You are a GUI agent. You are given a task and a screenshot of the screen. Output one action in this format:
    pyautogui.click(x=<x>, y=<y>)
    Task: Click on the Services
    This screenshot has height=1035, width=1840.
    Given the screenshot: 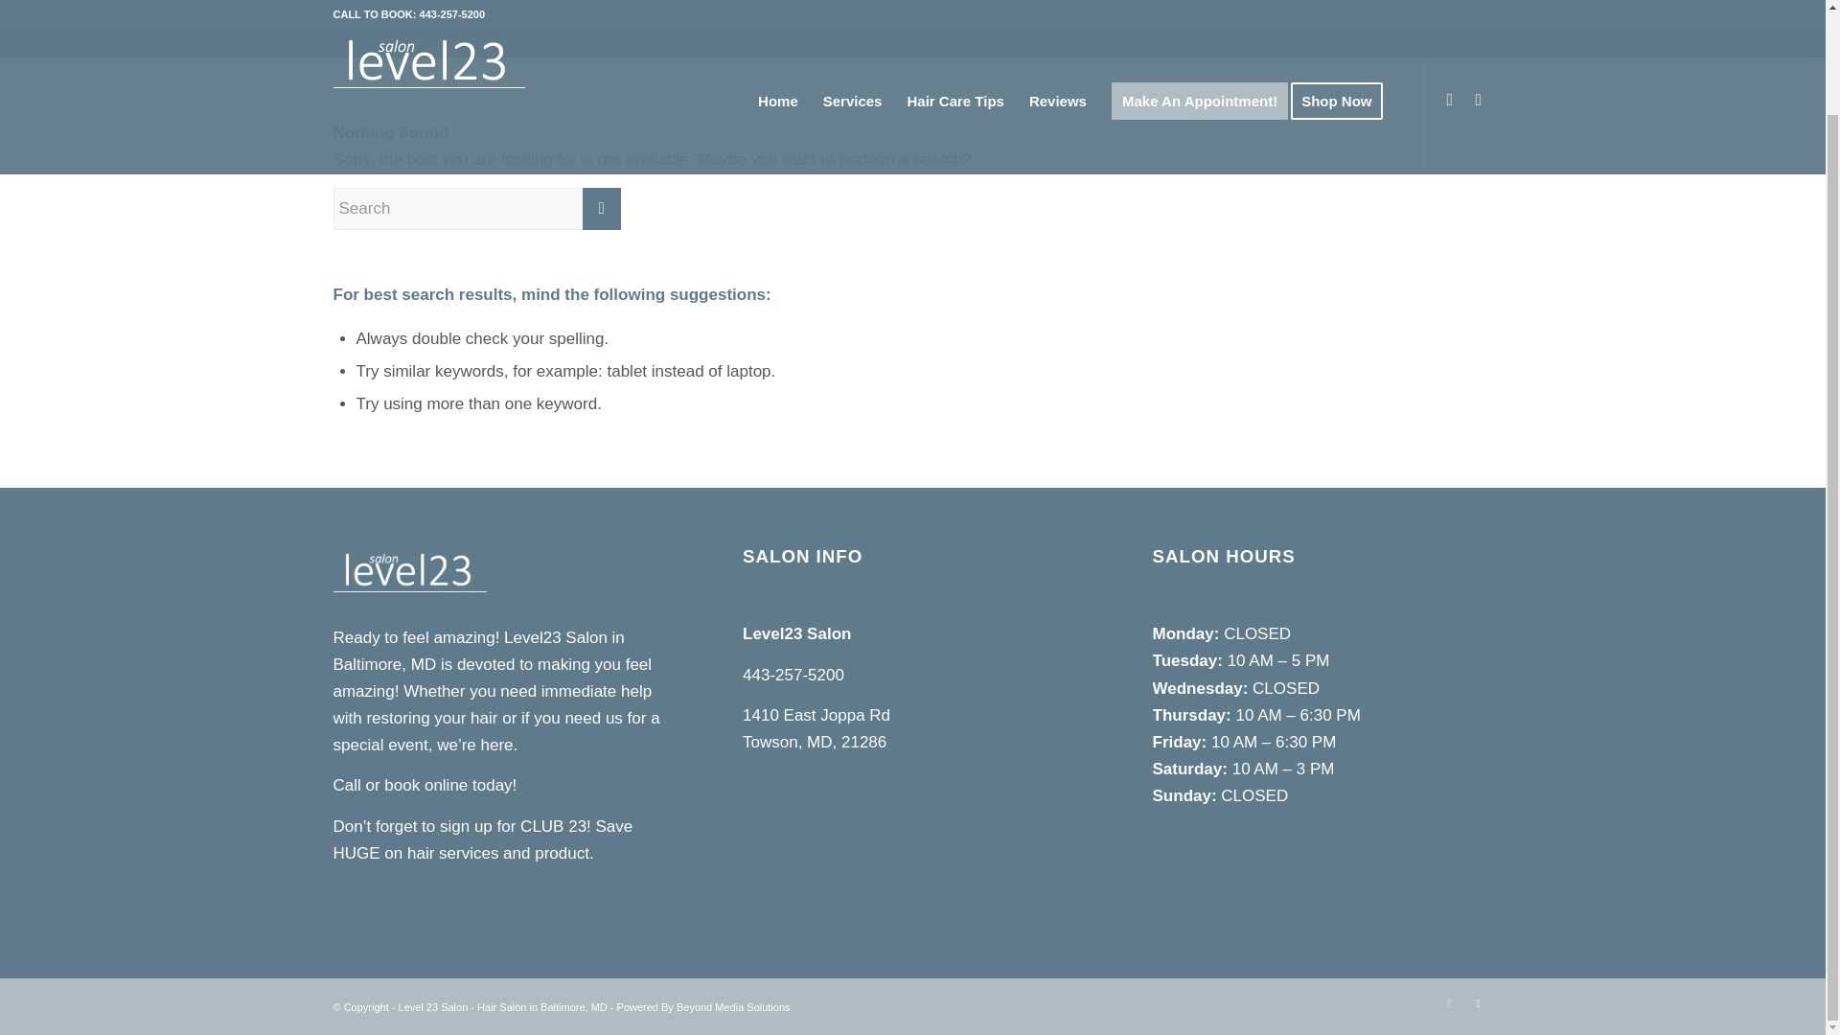 What is the action you would take?
    pyautogui.click(x=853, y=29)
    